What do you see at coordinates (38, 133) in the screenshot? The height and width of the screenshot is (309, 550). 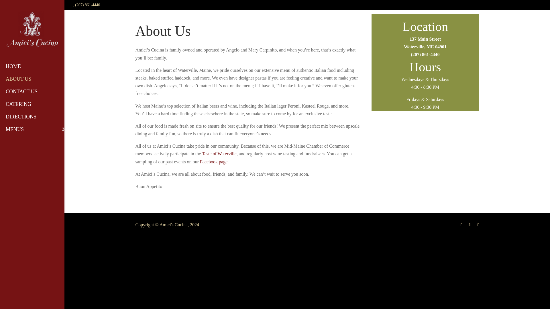 I see `ABOUT US` at bounding box center [38, 133].